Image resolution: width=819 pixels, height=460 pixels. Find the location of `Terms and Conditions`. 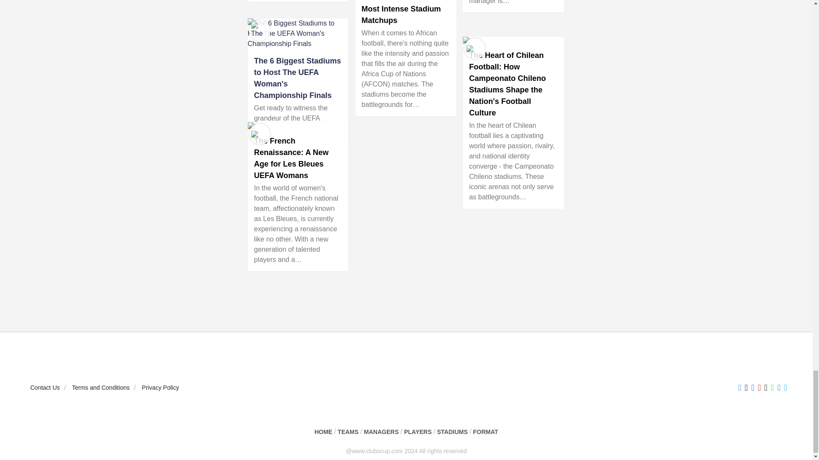

Terms and Conditions is located at coordinates (101, 388).